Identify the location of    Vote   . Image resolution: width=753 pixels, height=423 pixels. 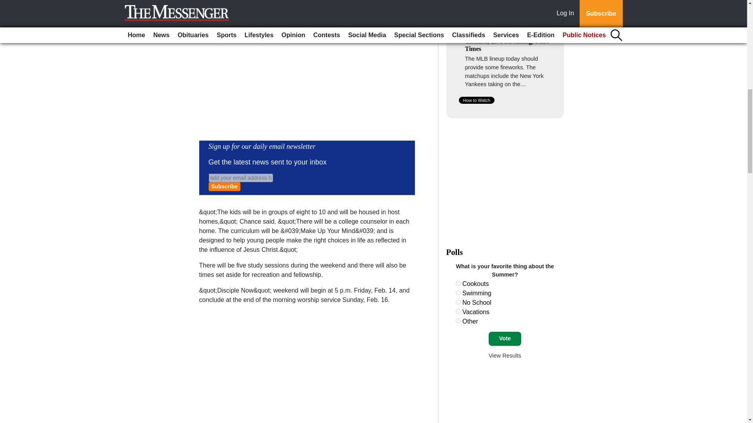
(505, 338).